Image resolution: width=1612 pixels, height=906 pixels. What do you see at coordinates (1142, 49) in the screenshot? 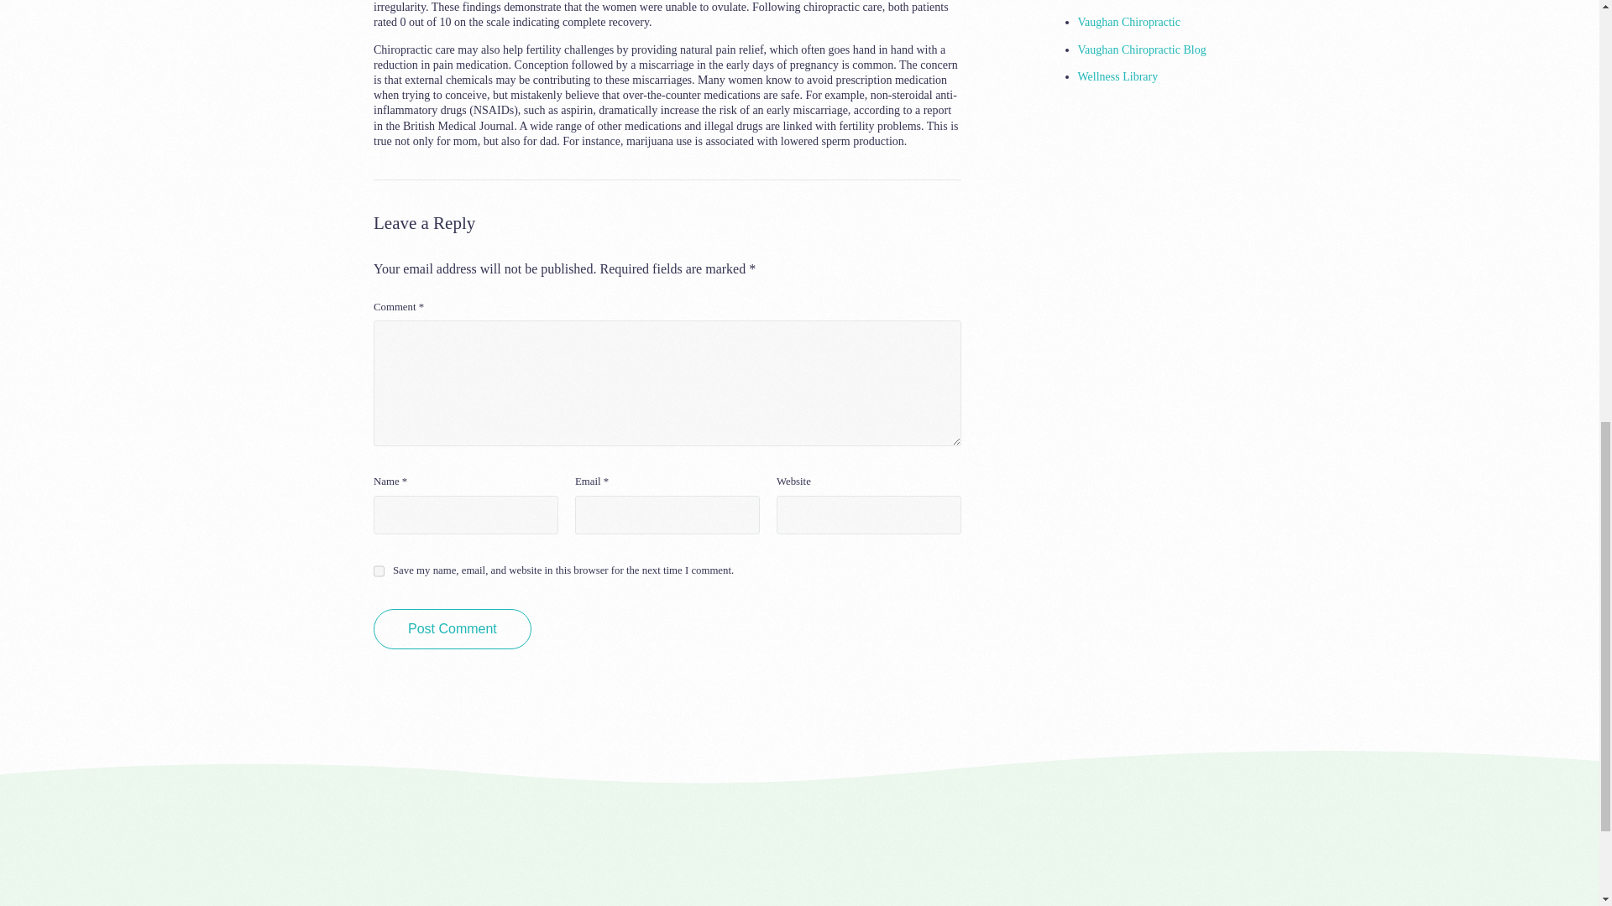
I see `Vaughan Chiropractic Blog` at bounding box center [1142, 49].